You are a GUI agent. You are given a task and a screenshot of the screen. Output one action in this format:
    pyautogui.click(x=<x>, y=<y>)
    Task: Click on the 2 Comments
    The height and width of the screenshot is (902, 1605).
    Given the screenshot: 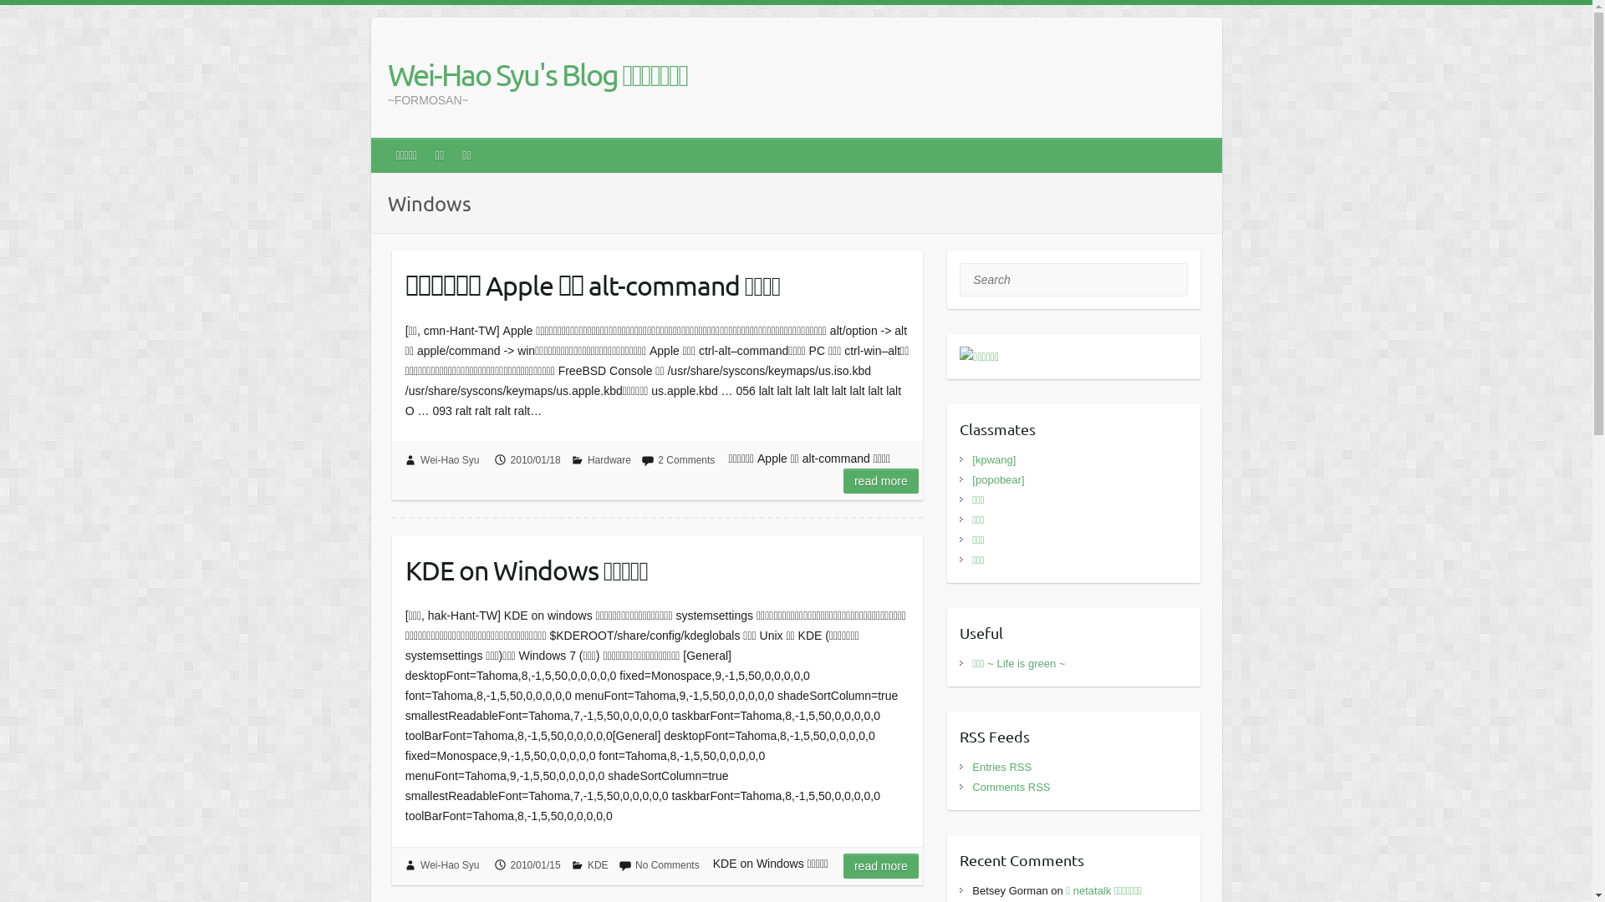 What is the action you would take?
    pyautogui.click(x=686, y=460)
    